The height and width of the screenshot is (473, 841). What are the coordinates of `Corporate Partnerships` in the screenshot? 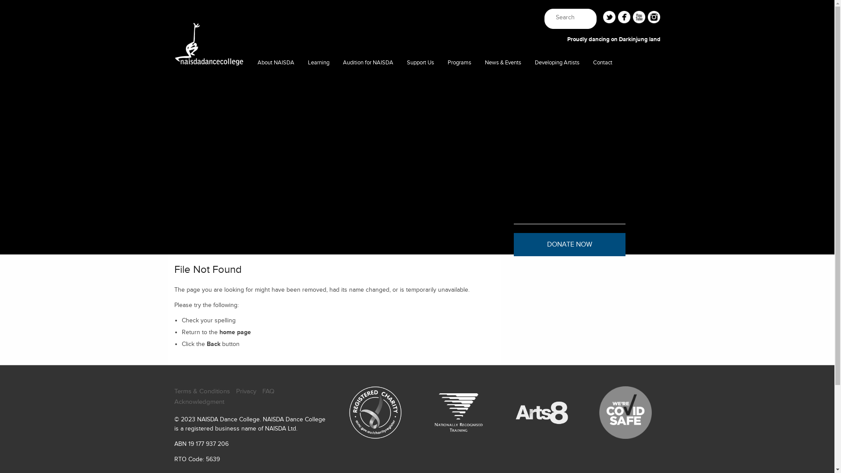 It's located at (420, 152).